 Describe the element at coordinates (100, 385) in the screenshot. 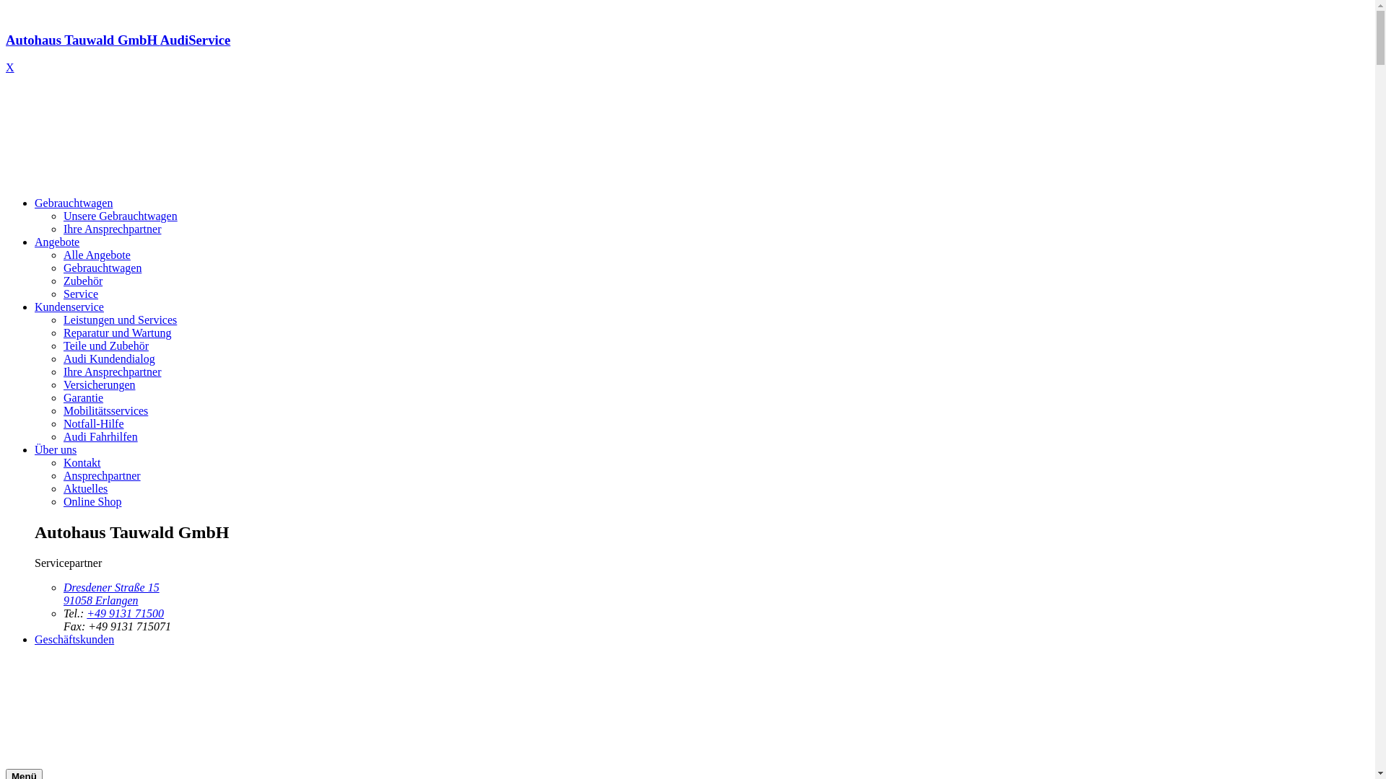

I see `Versicherungen` at that location.